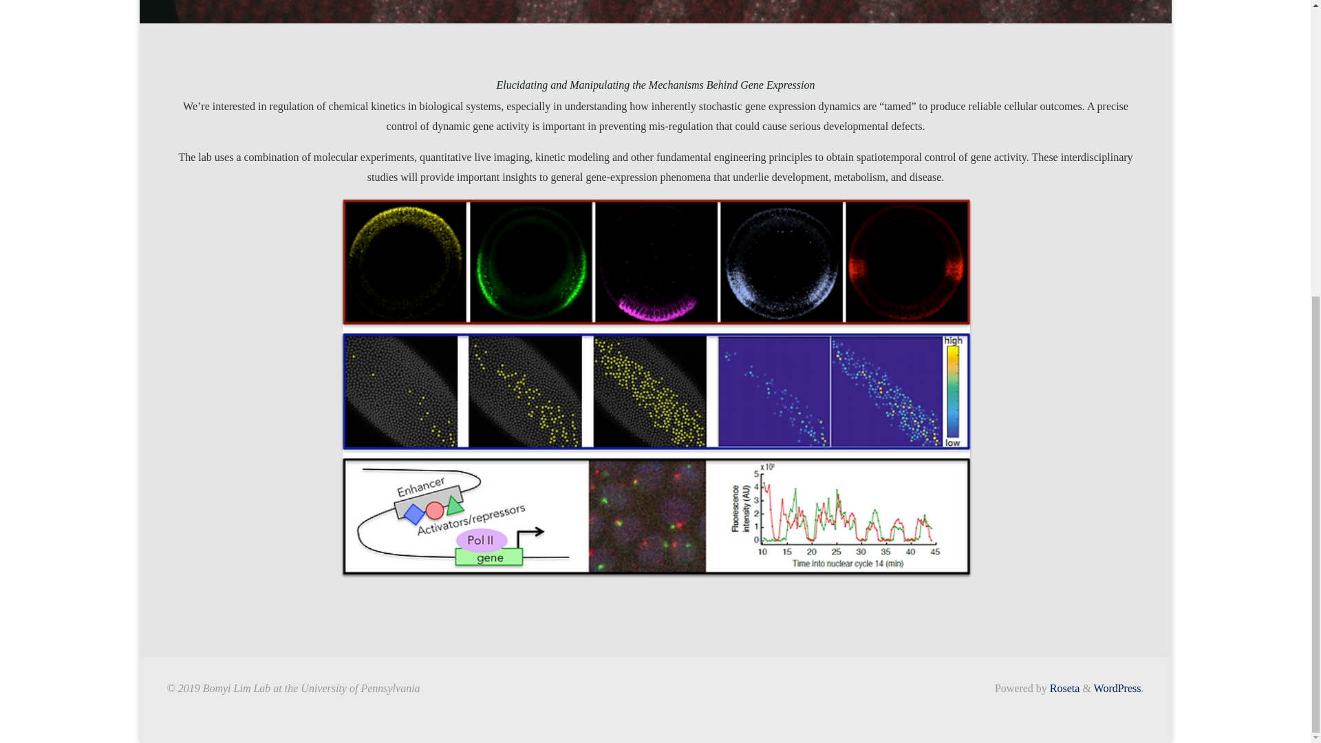 The height and width of the screenshot is (743, 1321). What do you see at coordinates (1064, 688) in the screenshot?
I see `Roseta WordPress Theme by Cryout Creations` at bounding box center [1064, 688].